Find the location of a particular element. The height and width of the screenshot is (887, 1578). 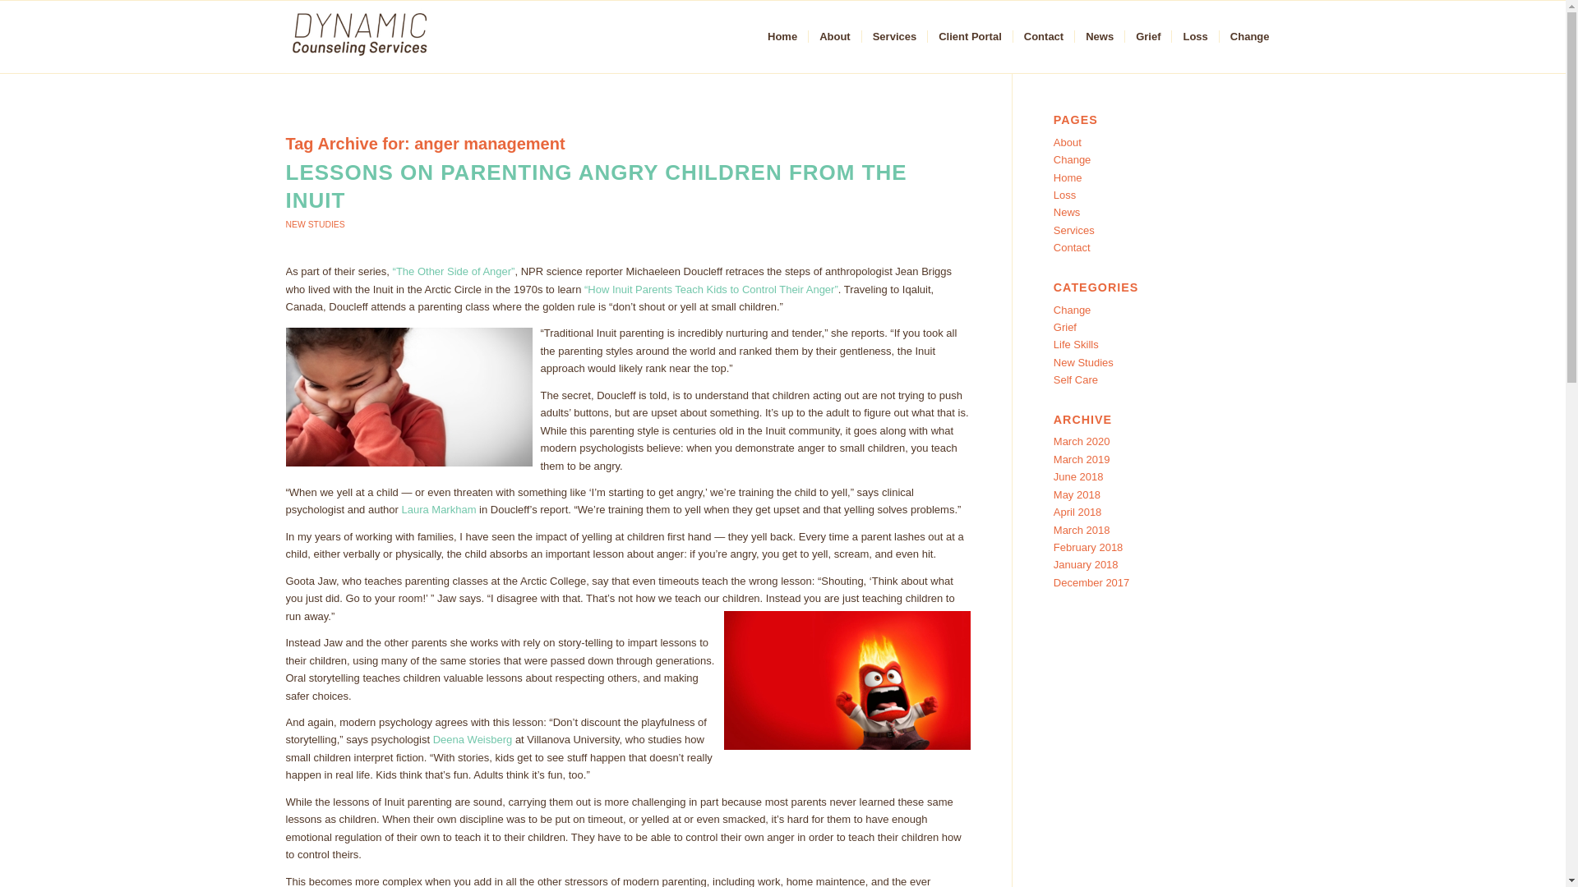

About is located at coordinates (1067, 143).